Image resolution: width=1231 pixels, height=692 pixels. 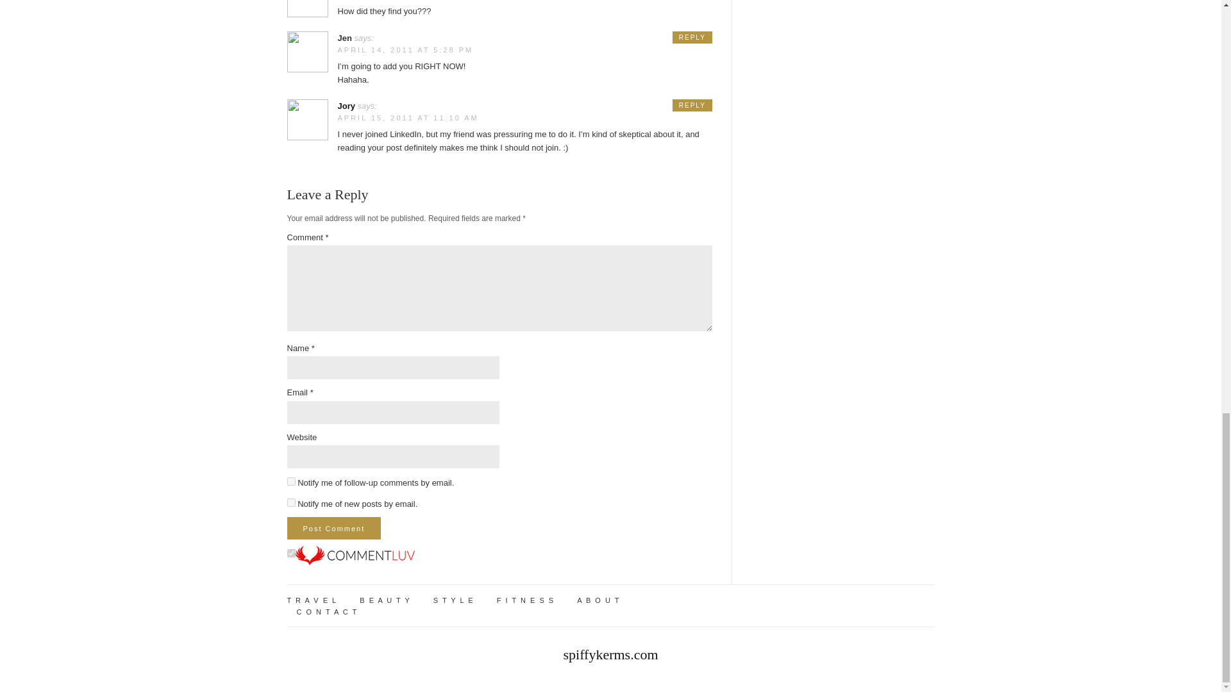 What do you see at coordinates (291, 482) in the screenshot?
I see `subscribe` at bounding box center [291, 482].